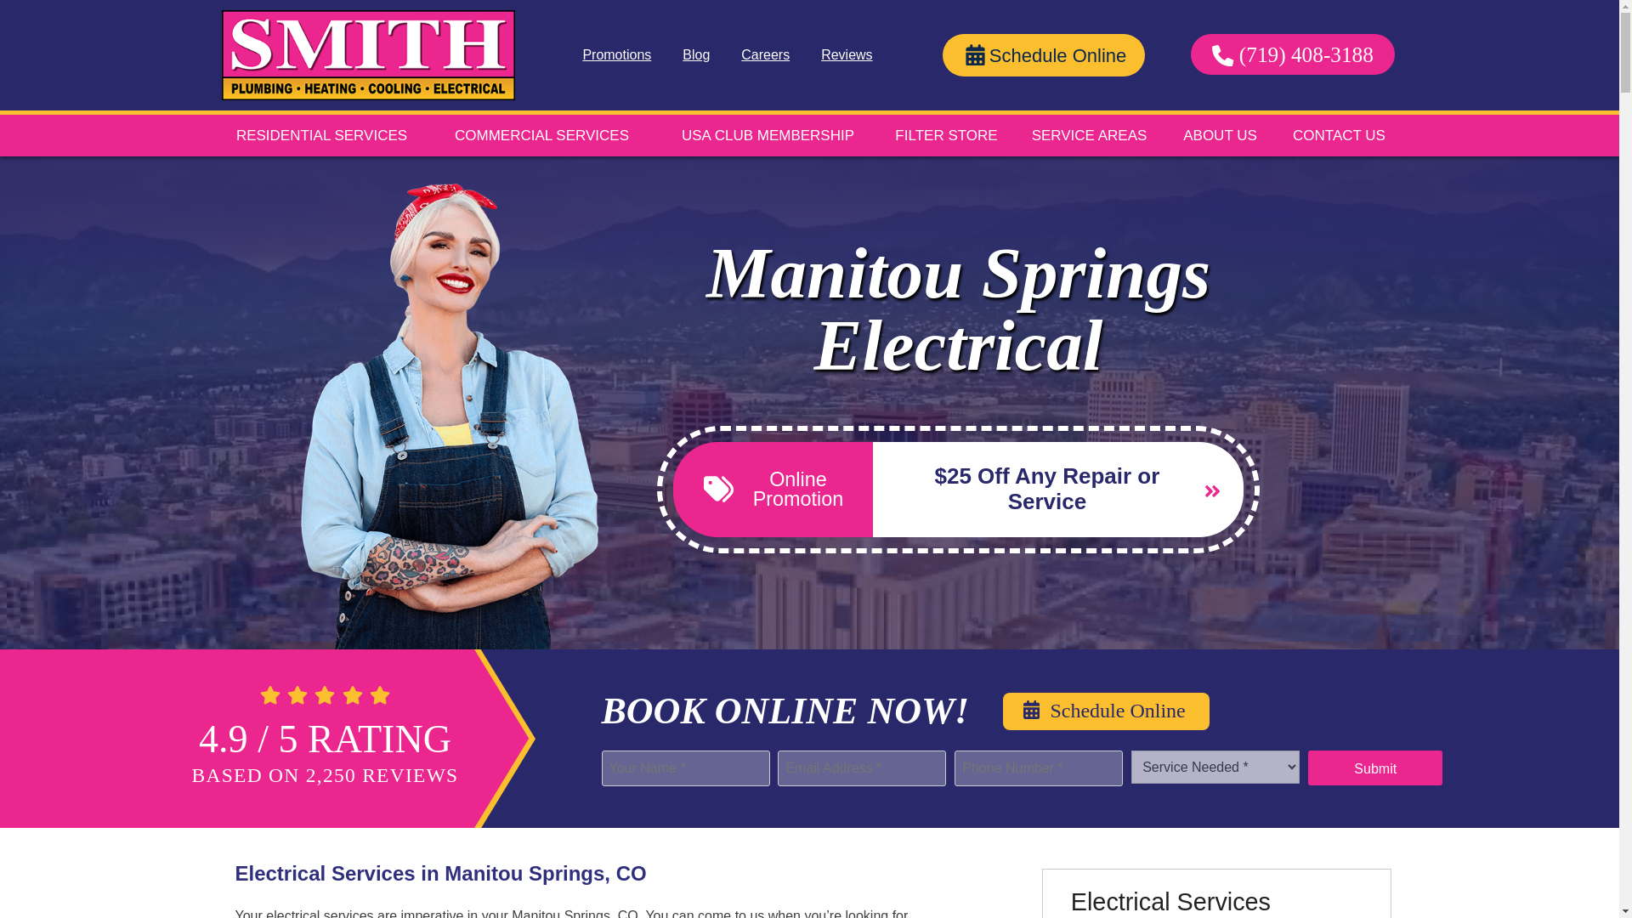 Image resolution: width=1632 pixels, height=918 pixels. Describe the element at coordinates (1375, 768) in the screenshot. I see `Submit` at that location.